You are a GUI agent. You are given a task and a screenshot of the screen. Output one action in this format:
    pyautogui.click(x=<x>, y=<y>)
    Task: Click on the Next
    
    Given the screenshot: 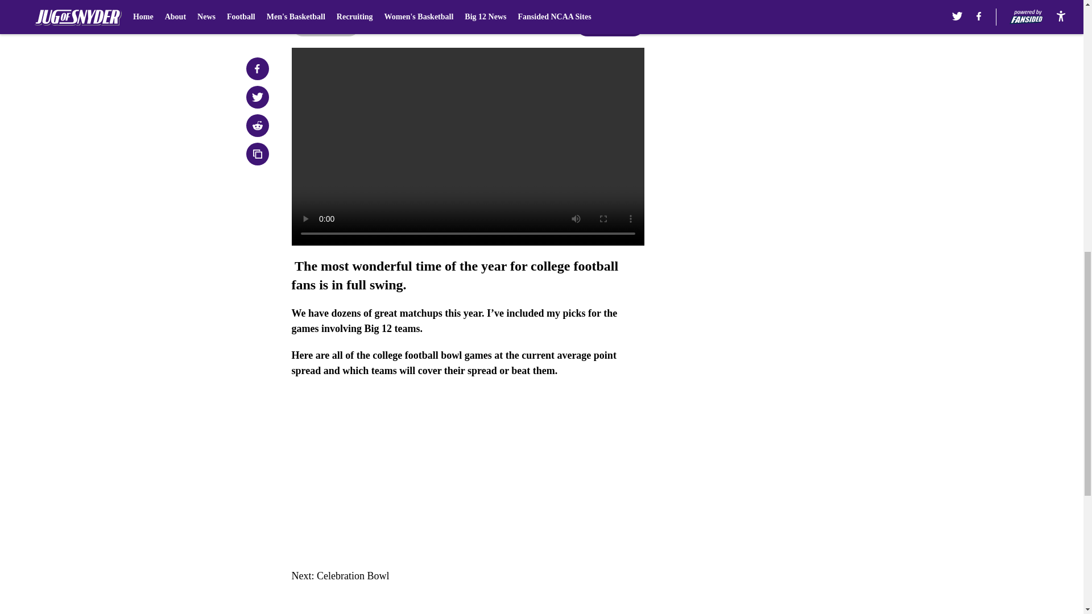 What is the action you would take?
    pyautogui.click(x=610, y=24)
    